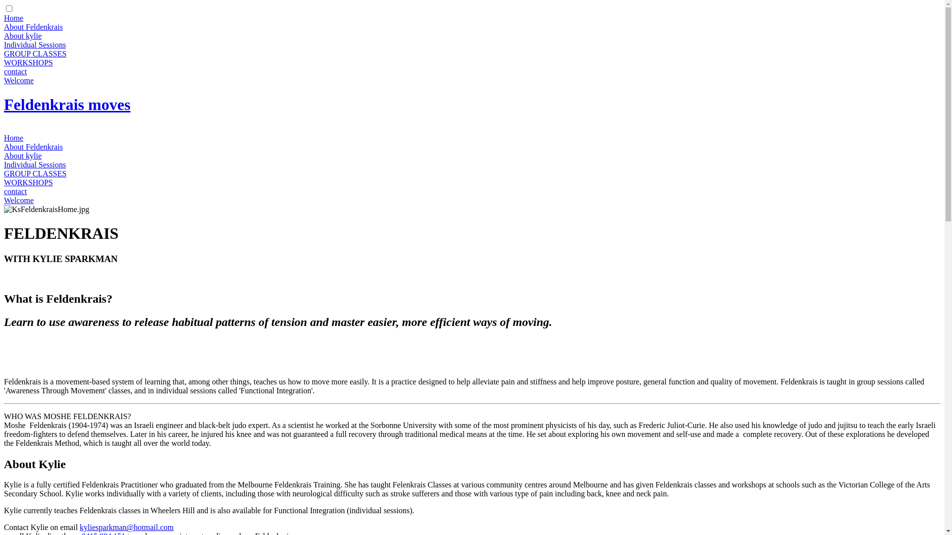 This screenshot has height=535, width=952. I want to click on Welcome, so click(19, 200).